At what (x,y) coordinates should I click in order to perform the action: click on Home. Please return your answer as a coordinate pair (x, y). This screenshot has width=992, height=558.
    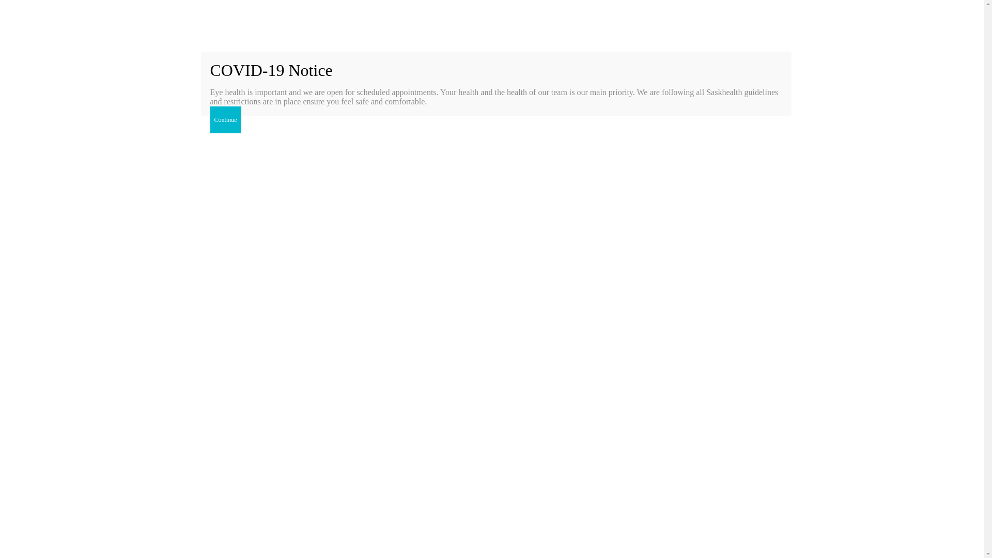
    Looking at the image, I should click on (685, 290).